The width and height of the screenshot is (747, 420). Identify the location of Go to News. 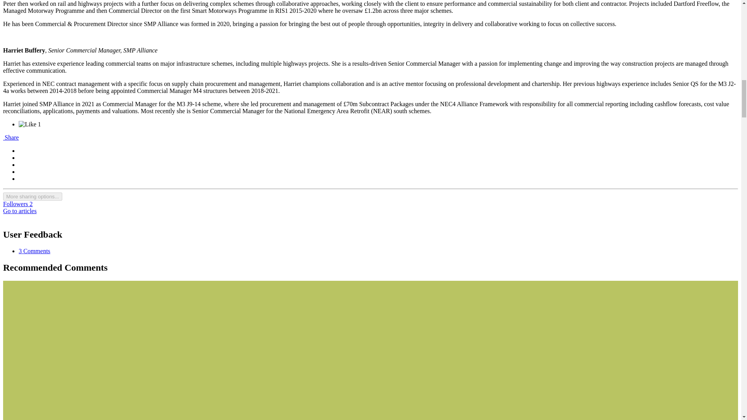
(19, 211).